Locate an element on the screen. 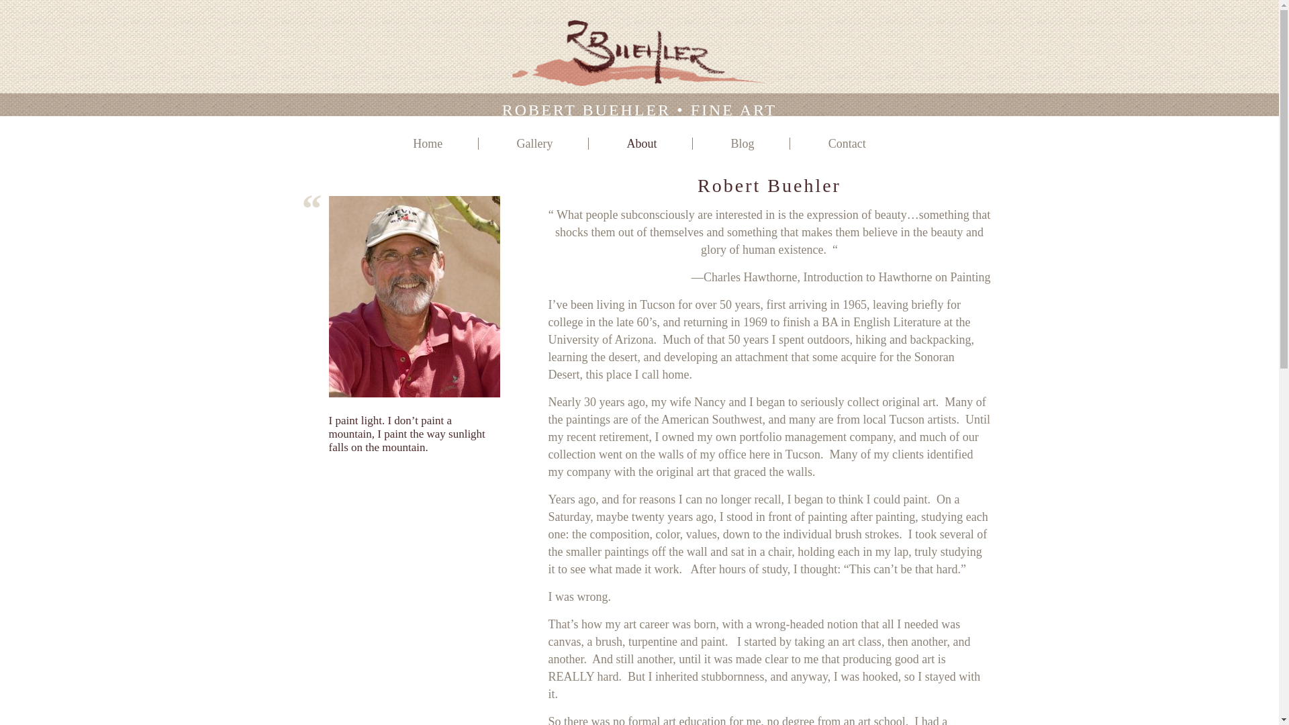 The width and height of the screenshot is (1289, 725). Contact is located at coordinates (847, 144).